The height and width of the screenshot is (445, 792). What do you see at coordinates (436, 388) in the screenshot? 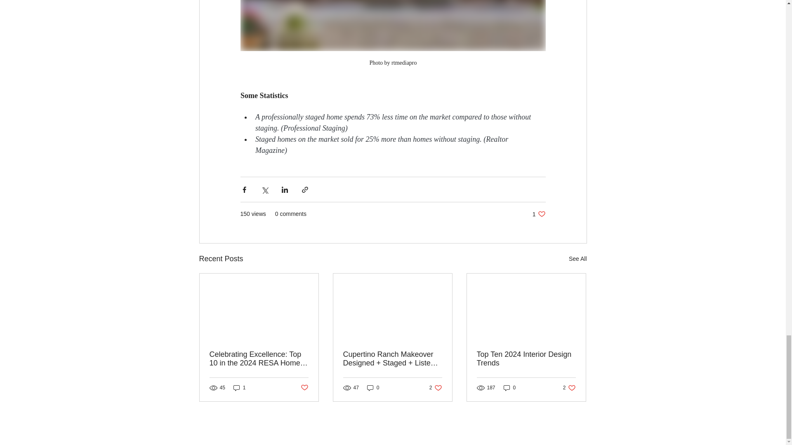
I see `Top Ten 2024 Interior Design Trends` at bounding box center [436, 388].